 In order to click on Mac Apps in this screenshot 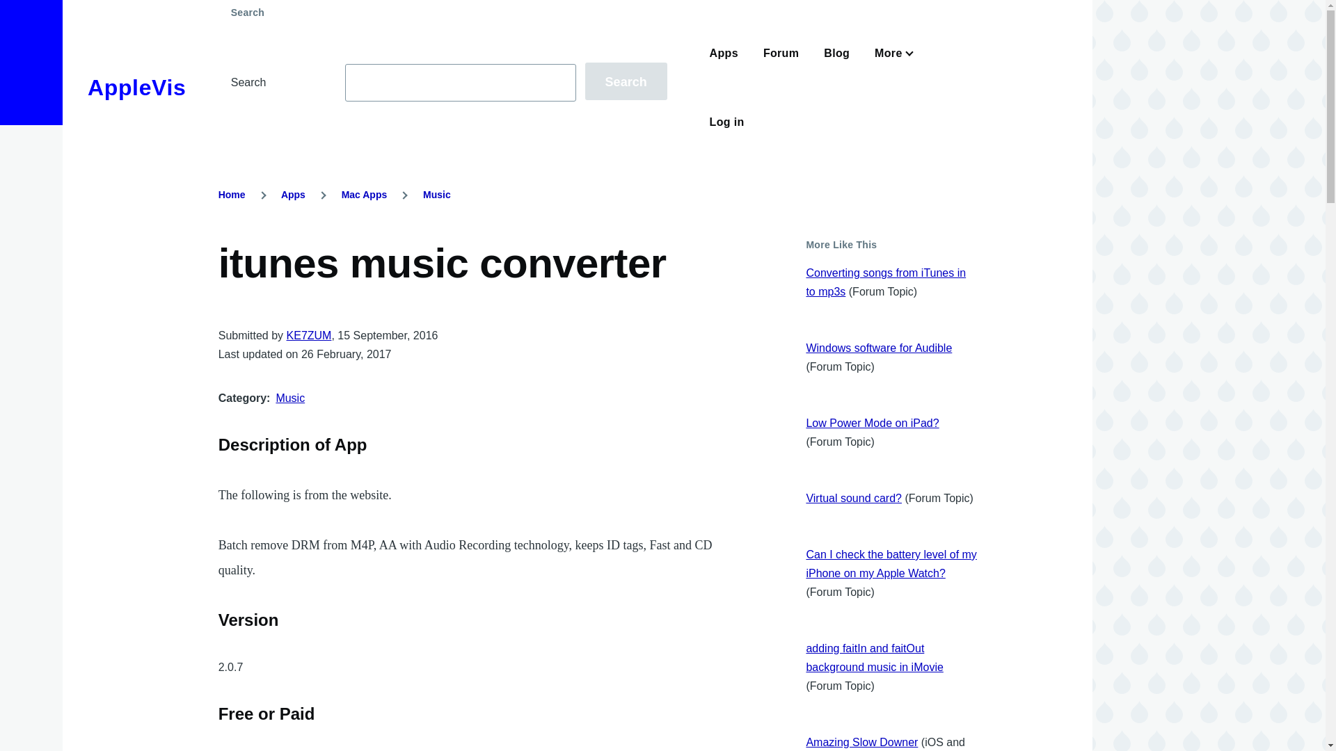, I will do `click(365, 195)`.